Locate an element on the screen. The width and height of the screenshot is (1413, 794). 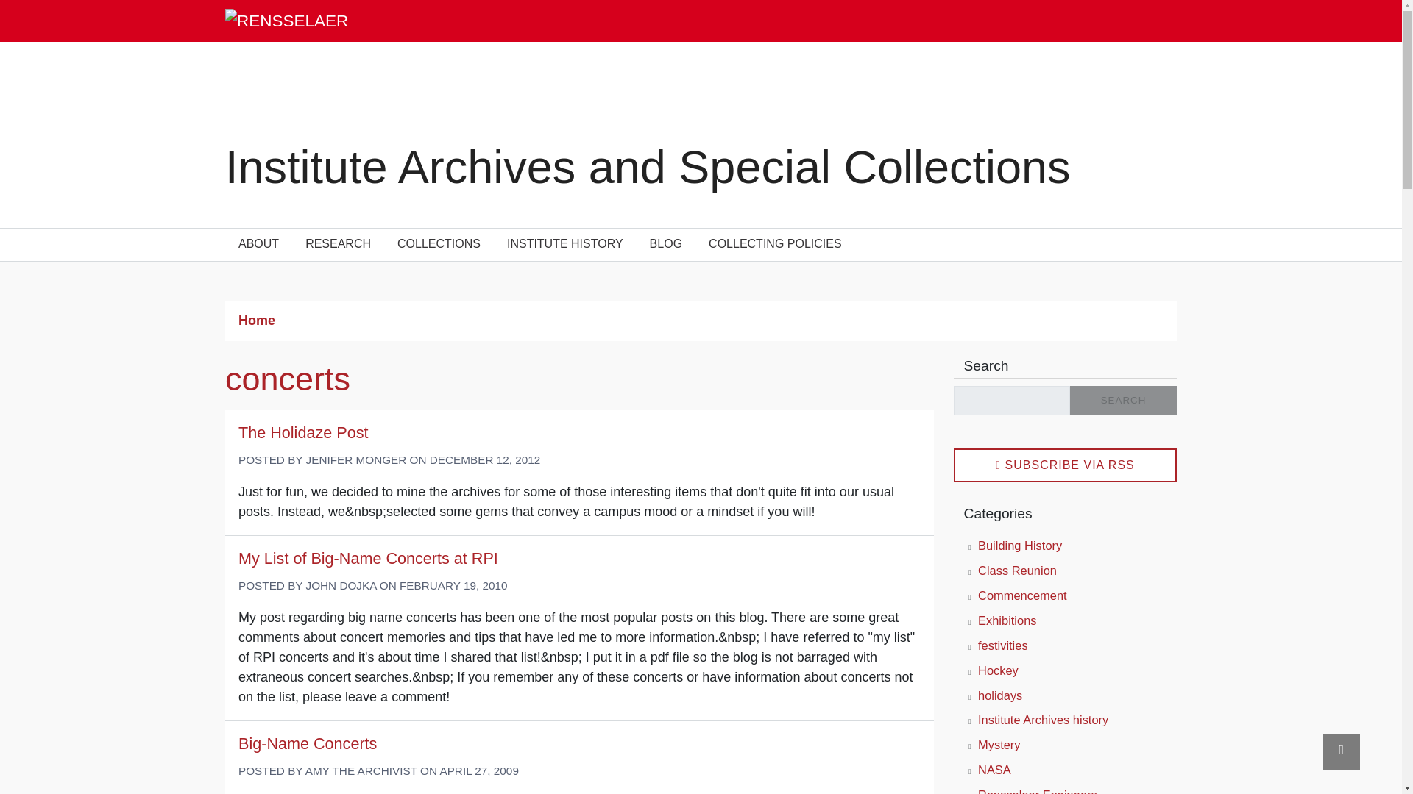
festivities is located at coordinates (1002, 645).